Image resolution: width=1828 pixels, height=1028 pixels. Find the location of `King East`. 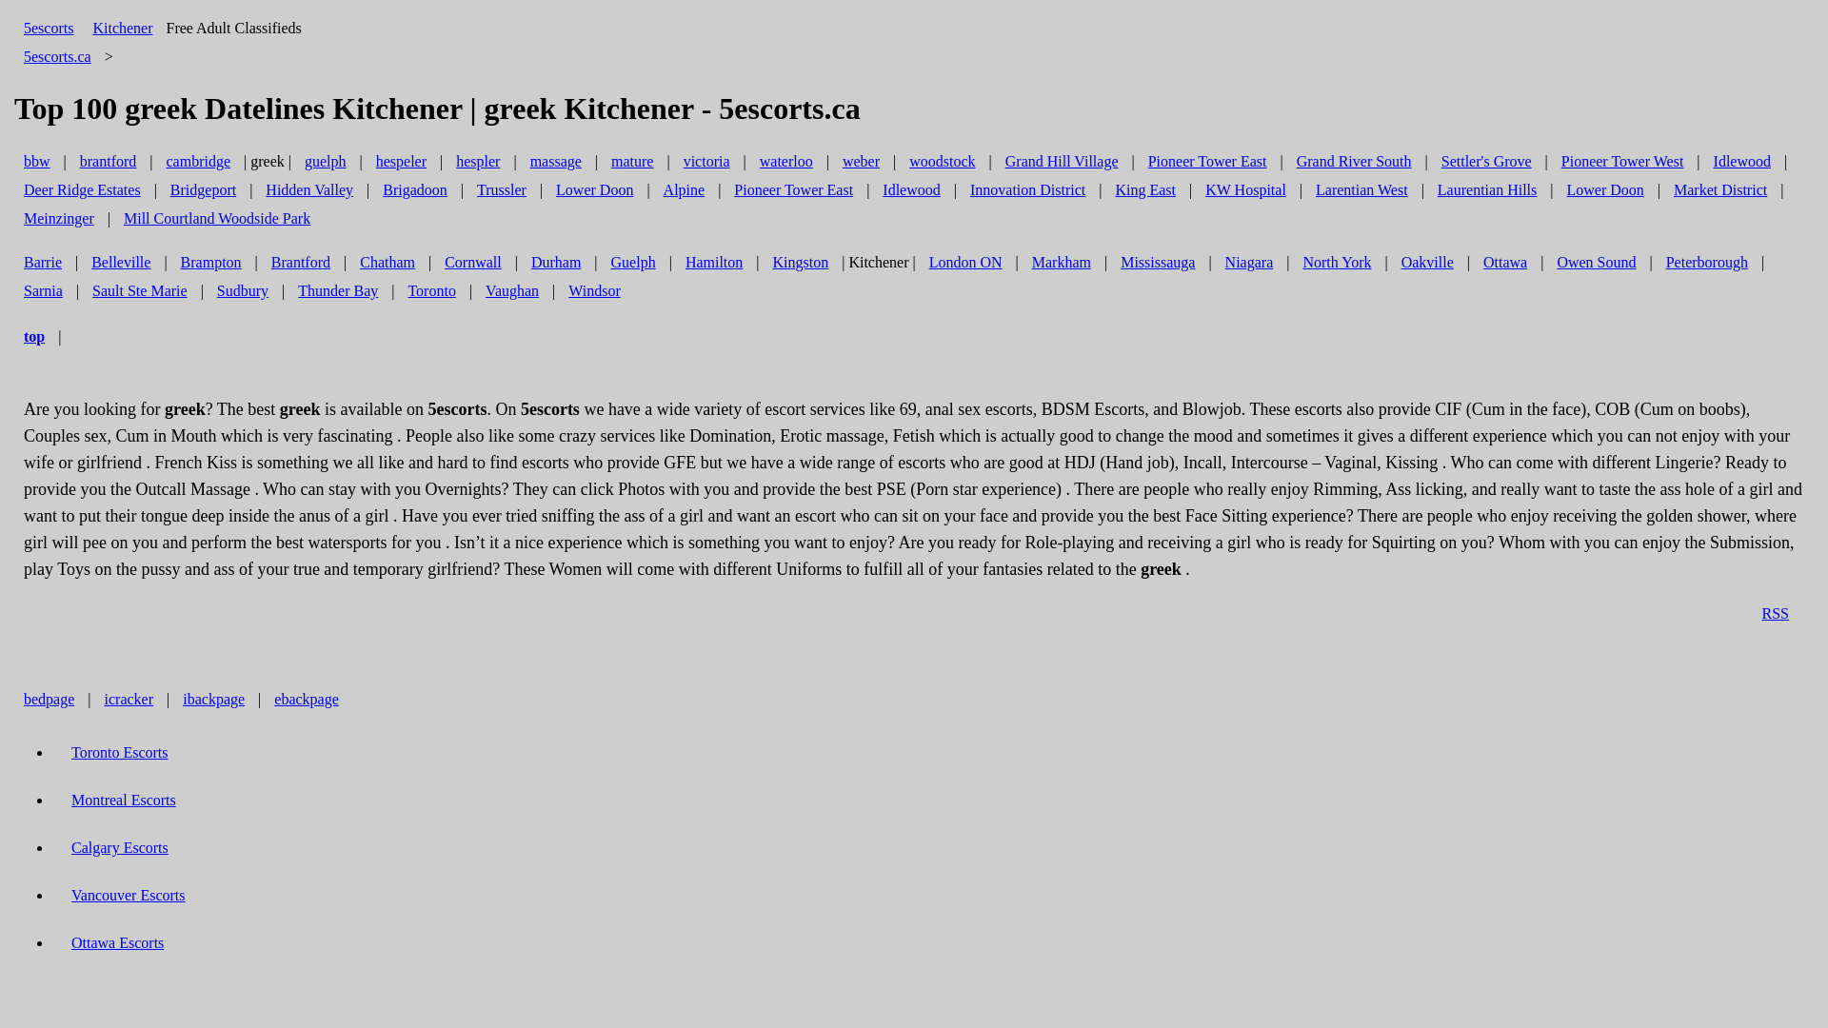

King East is located at coordinates (1145, 190).